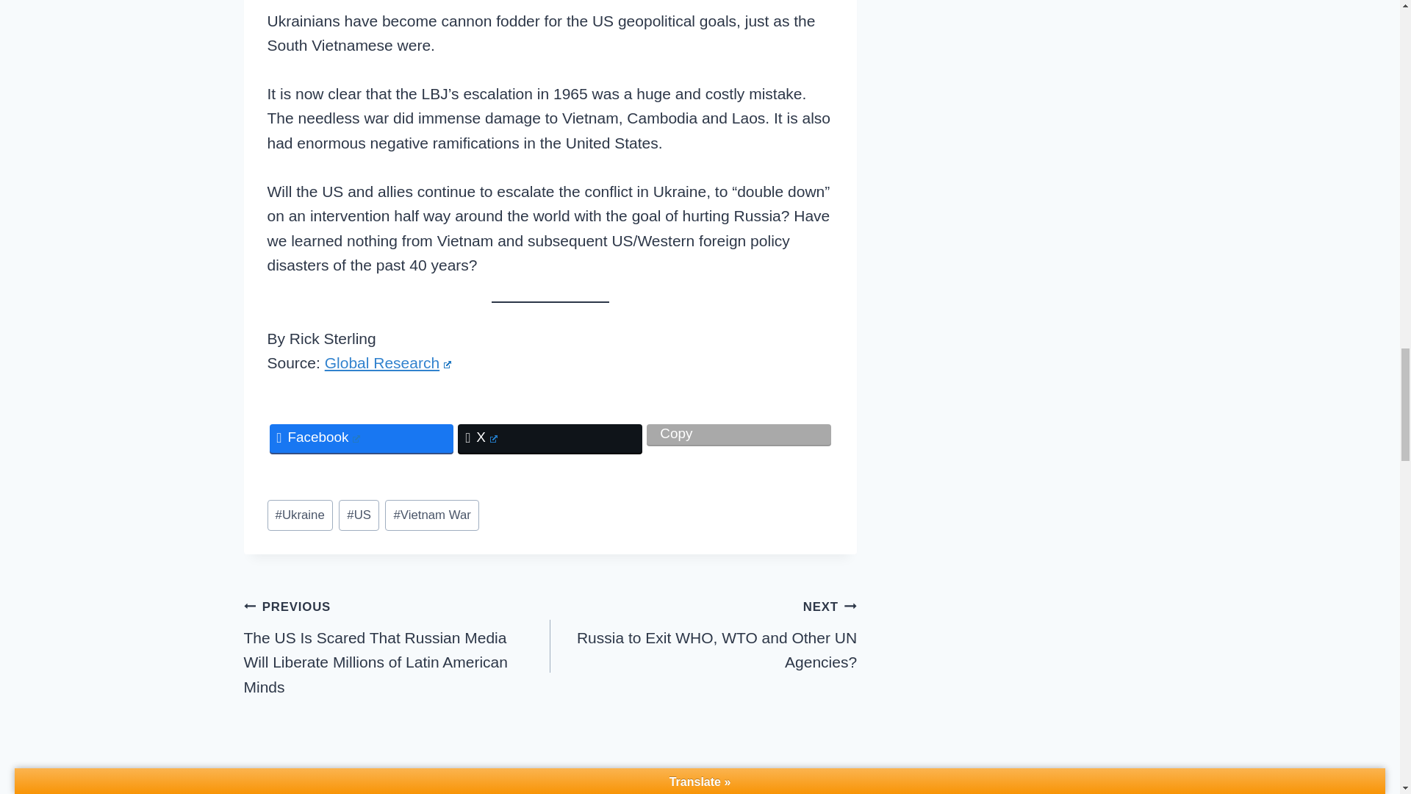  Describe the element at coordinates (361, 438) in the screenshot. I see `Facebook` at that location.